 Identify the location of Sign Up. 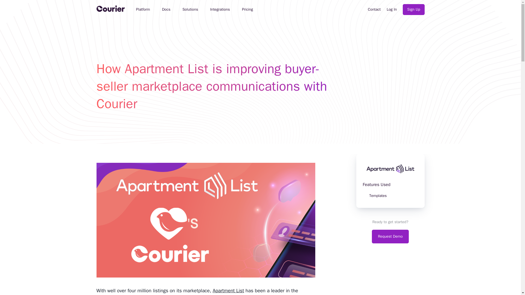
(413, 10).